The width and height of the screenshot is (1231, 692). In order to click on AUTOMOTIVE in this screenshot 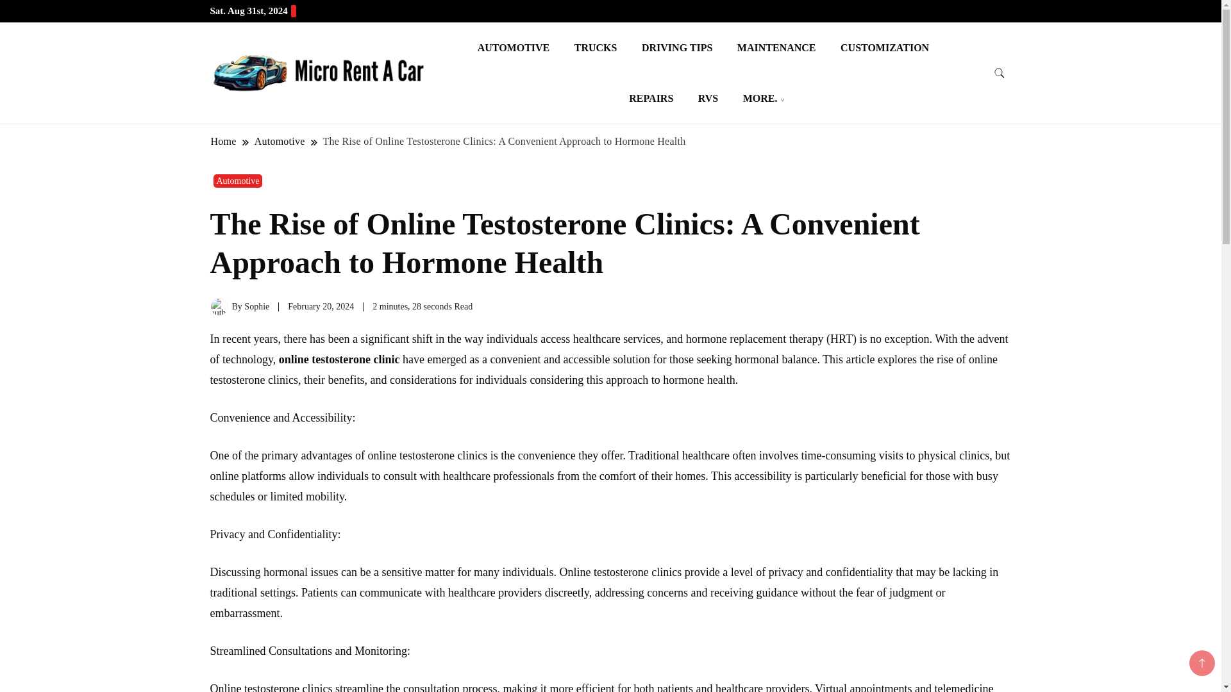, I will do `click(514, 47)`.